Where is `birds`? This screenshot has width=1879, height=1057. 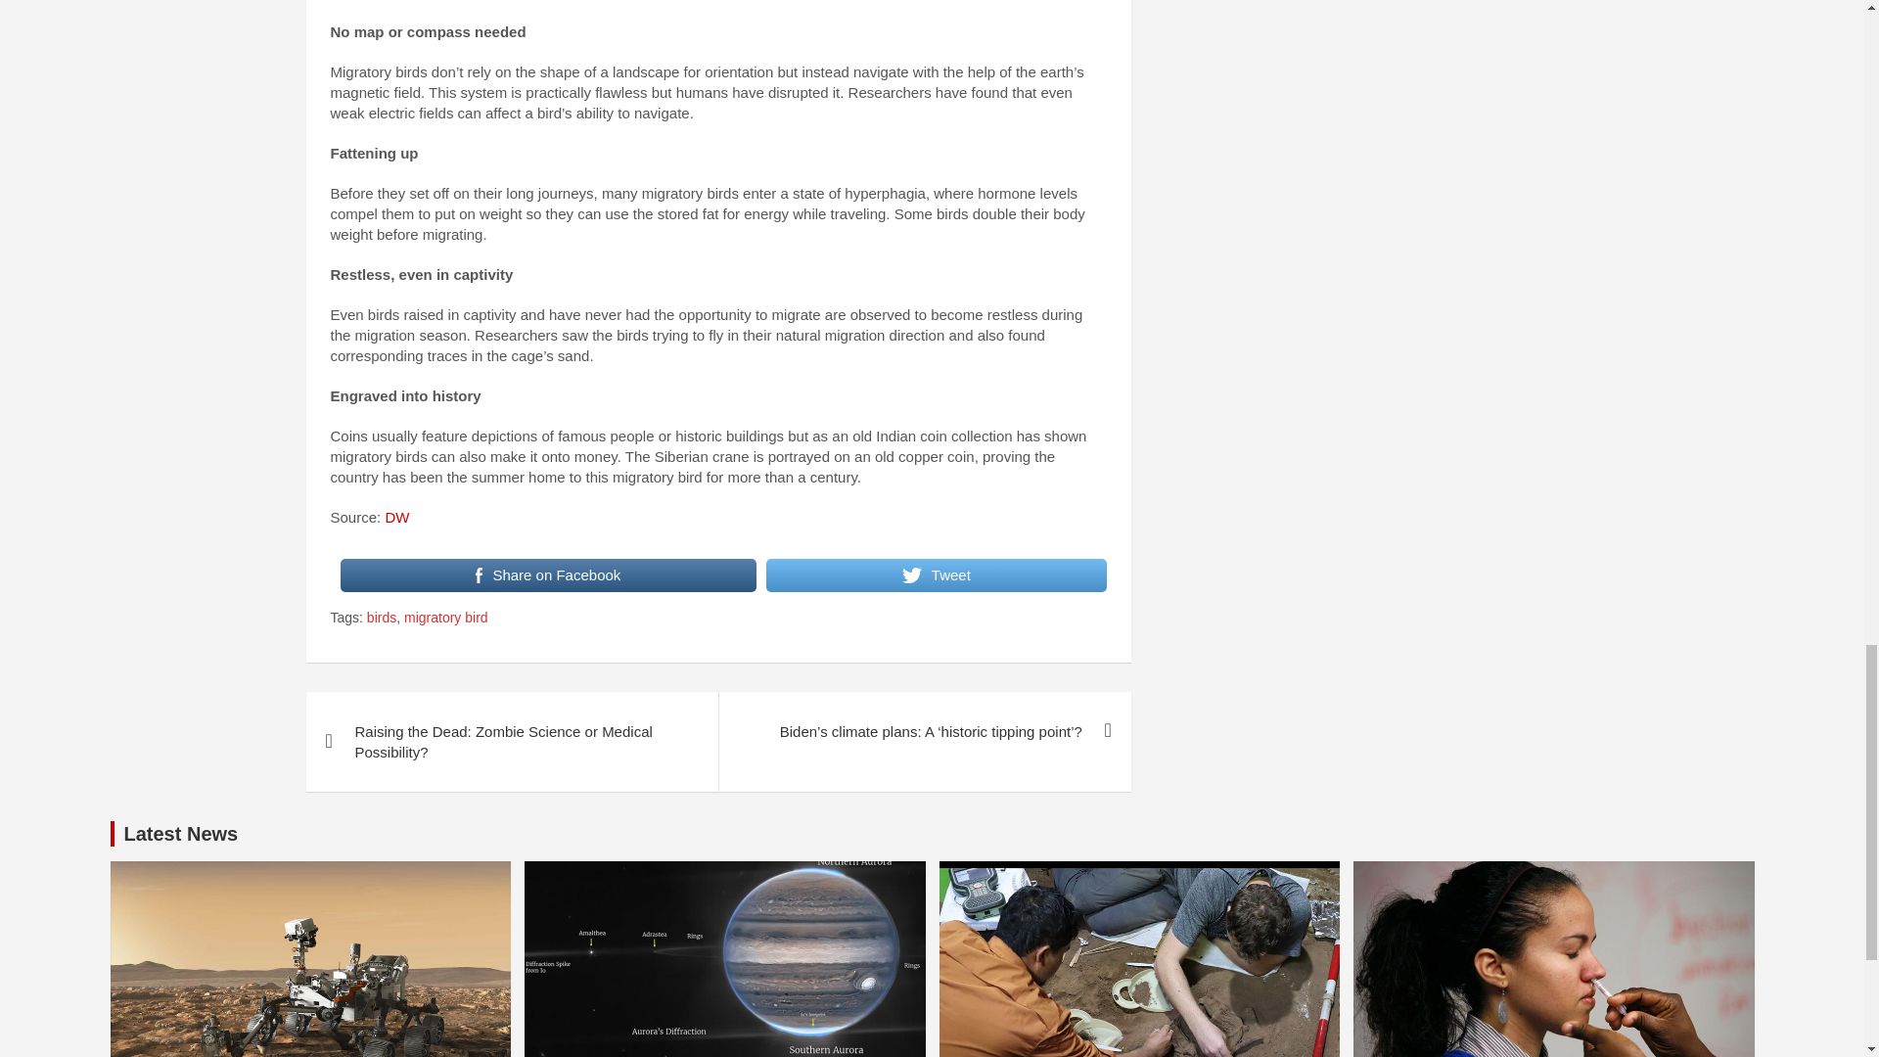 birds is located at coordinates (382, 619).